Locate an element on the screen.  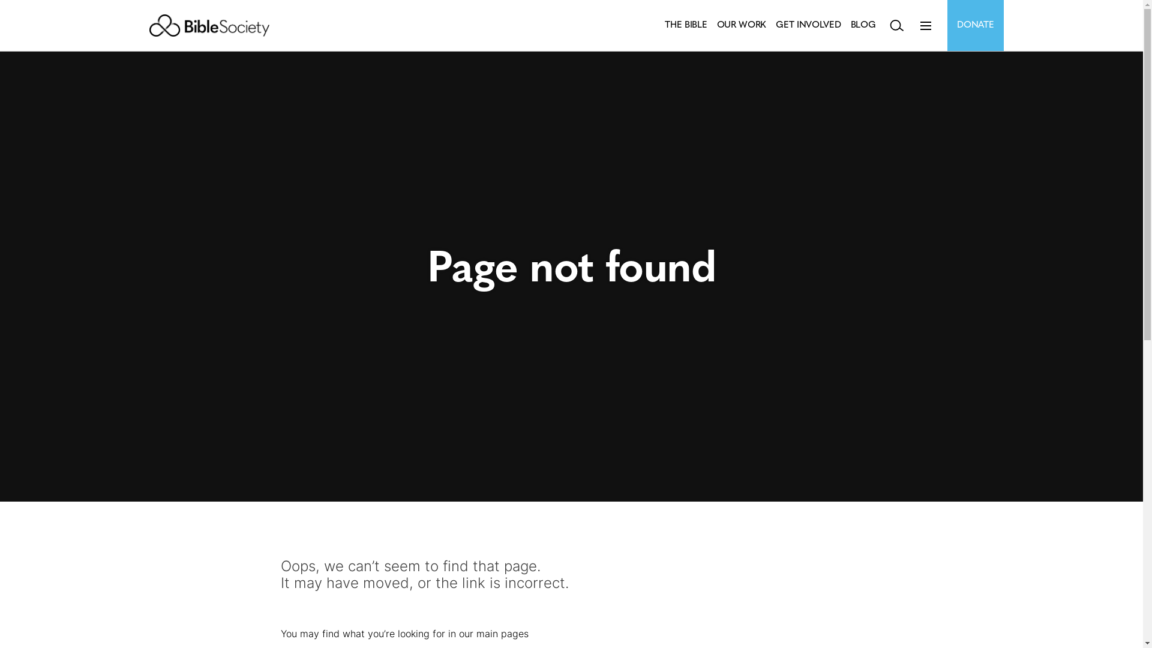
THE BIBLE is located at coordinates (686, 25).